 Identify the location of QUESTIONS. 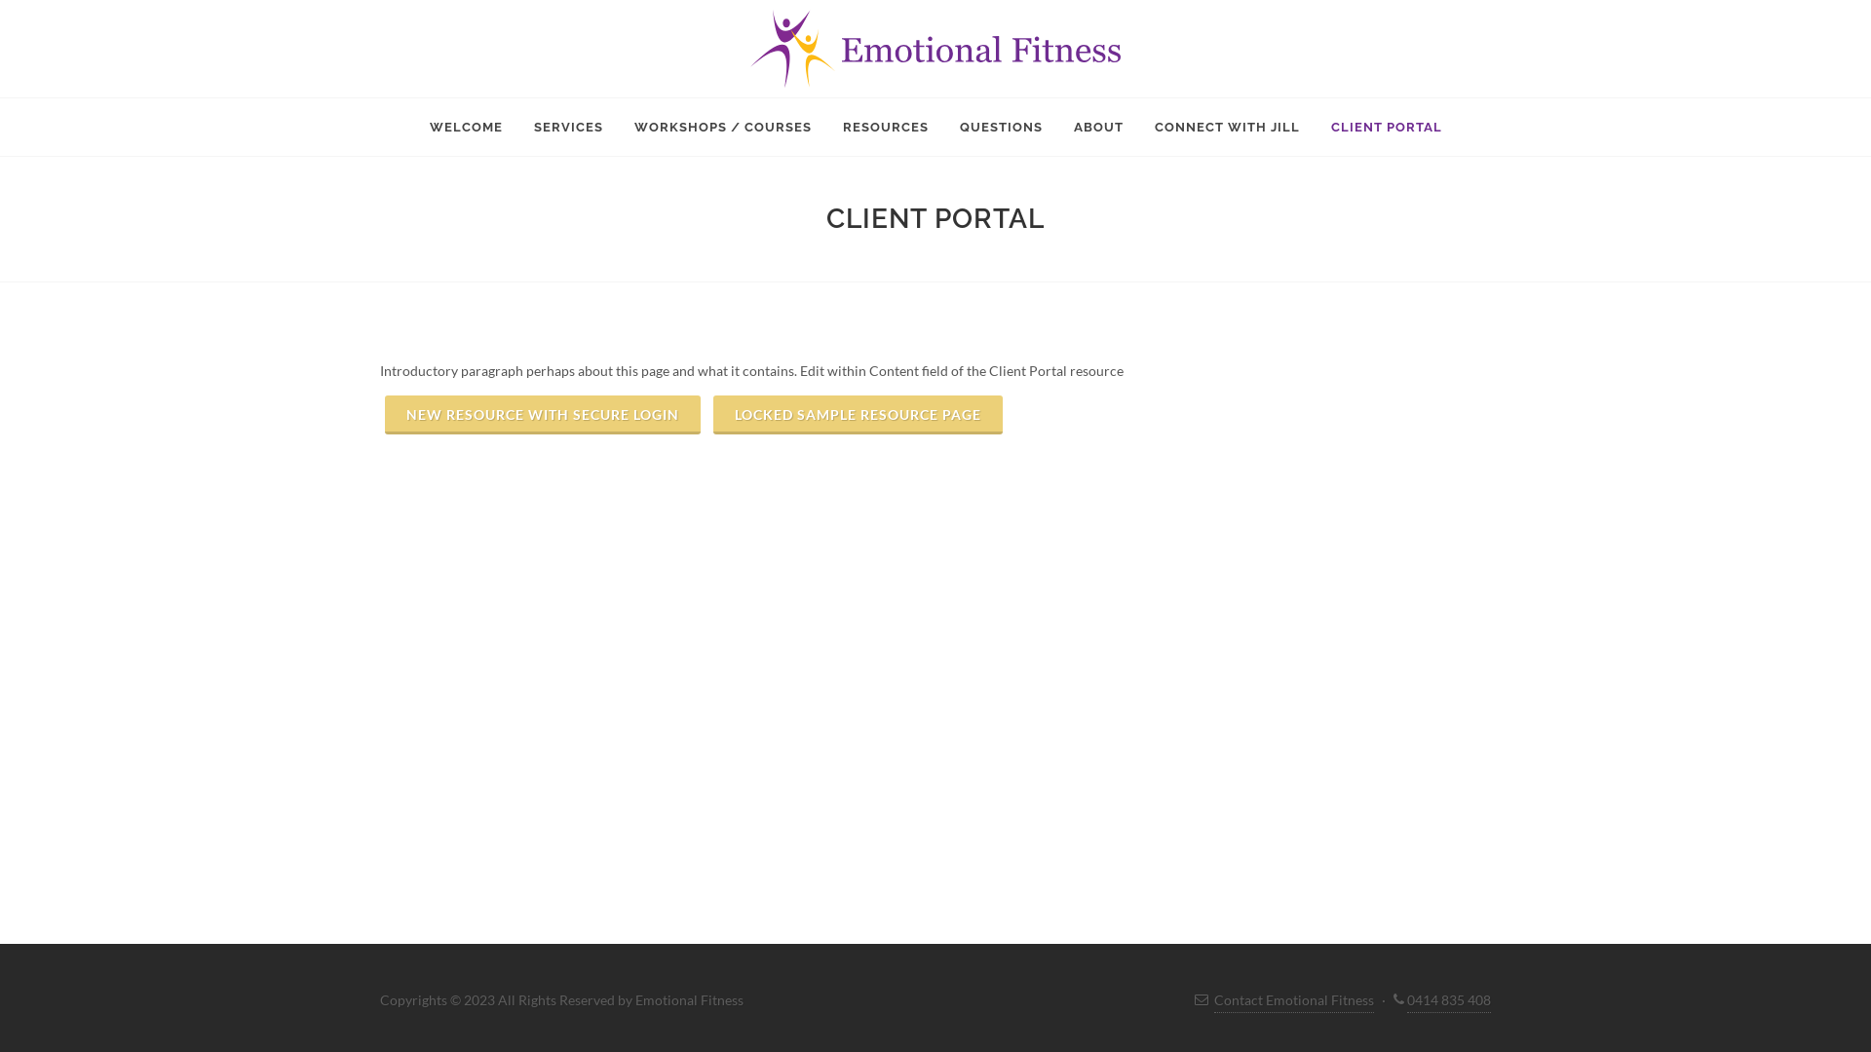
(1002, 128).